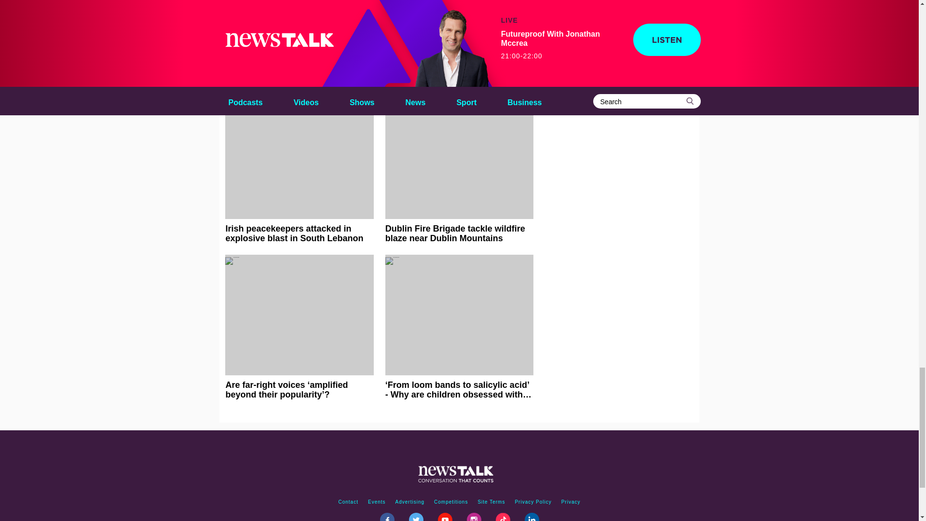  Describe the element at coordinates (571, 502) in the screenshot. I see `Privacy` at that location.